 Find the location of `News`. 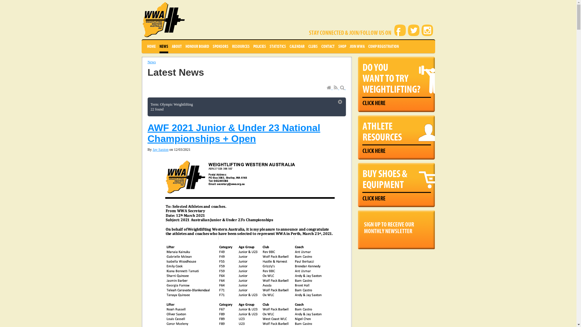

News is located at coordinates (152, 62).